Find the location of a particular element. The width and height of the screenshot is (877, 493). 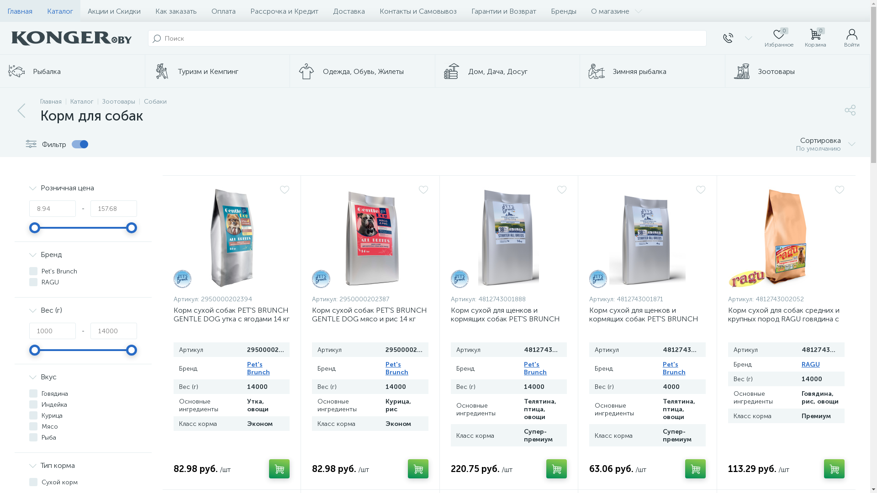

Pet's Brunch is located at coordinates (259, 368).